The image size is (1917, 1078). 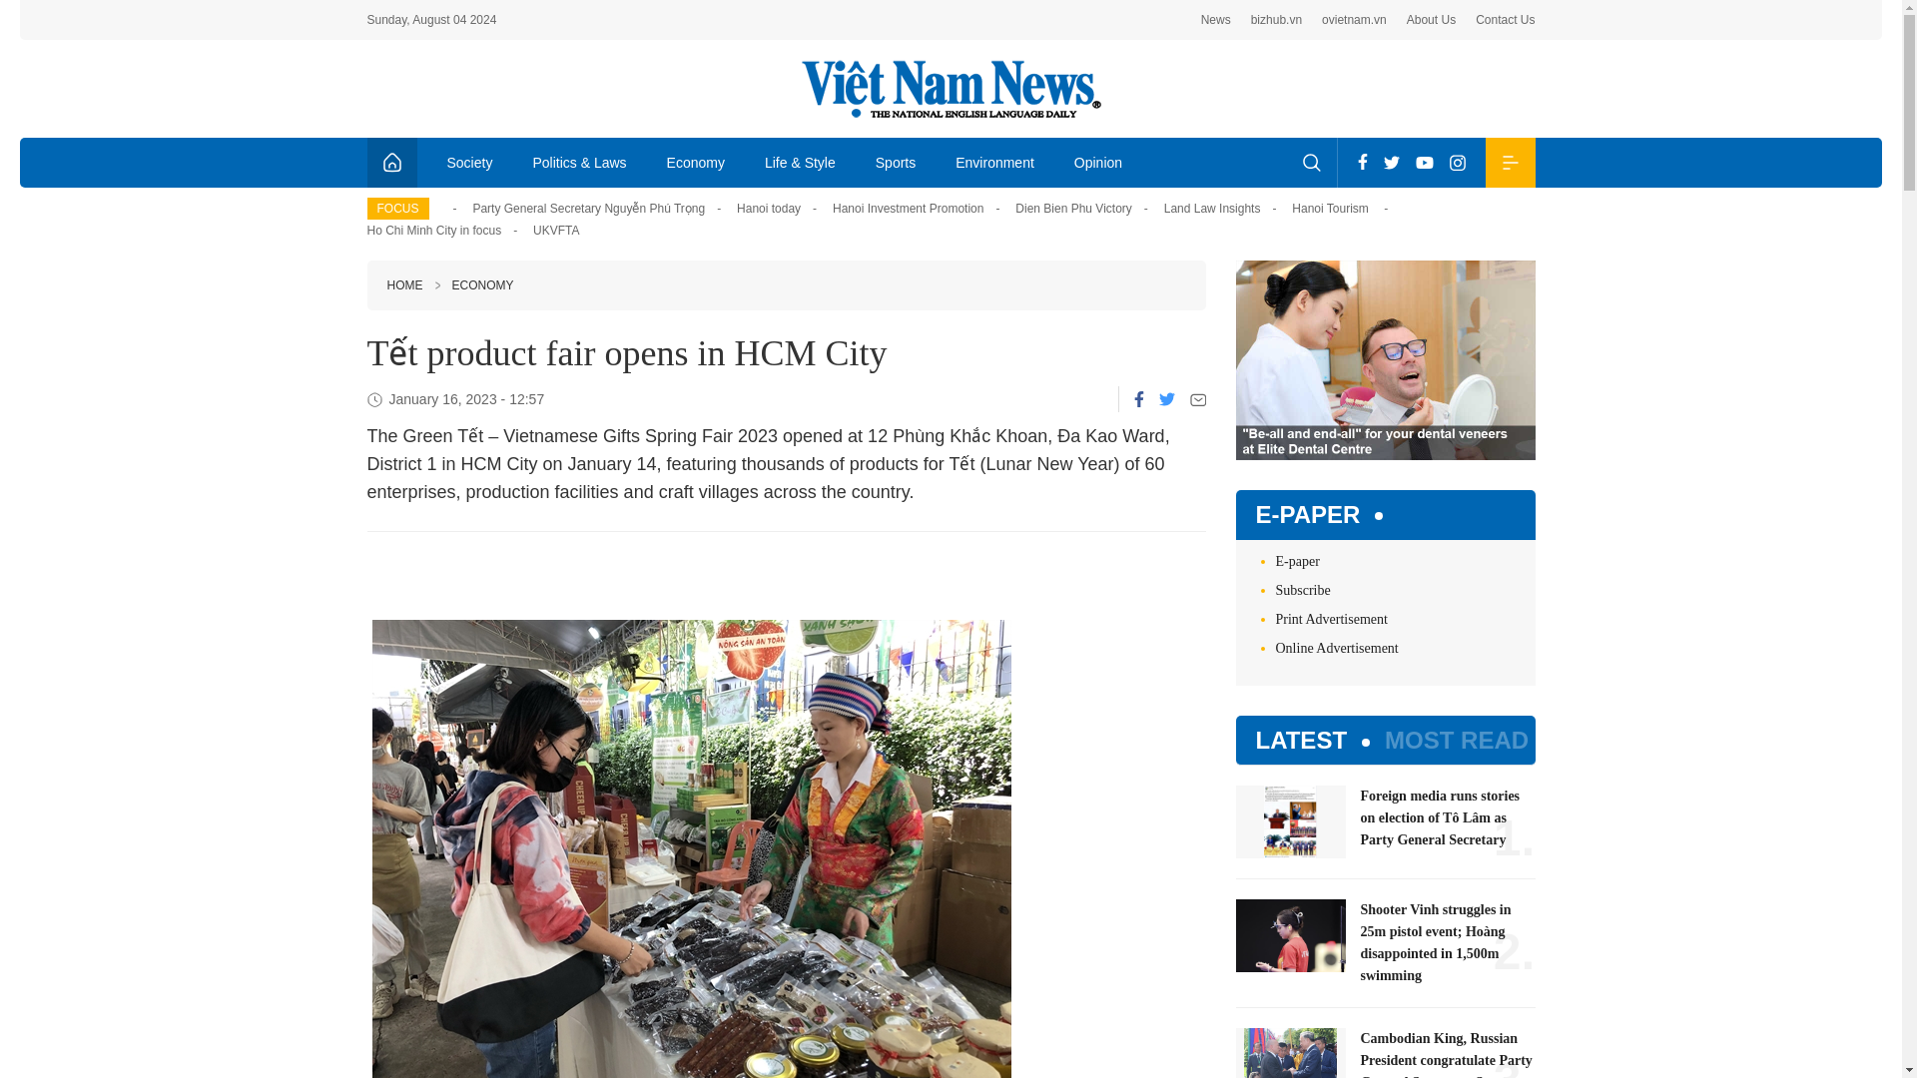 I want to click on News, so click(x=1216, y=20).